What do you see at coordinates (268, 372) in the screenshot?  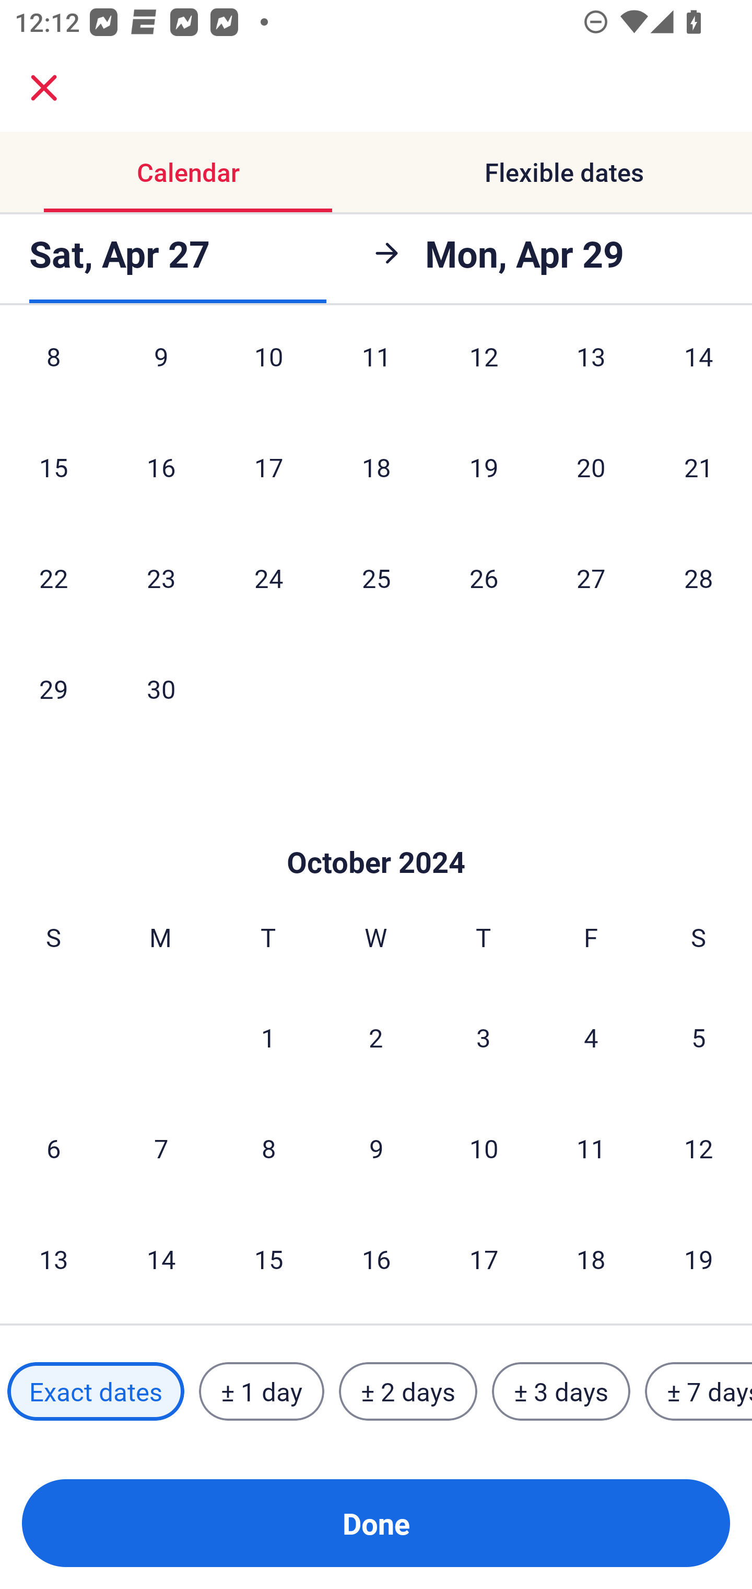 I see `10 Tuesday, September 10, 2024` at bounding box center [268, 372].